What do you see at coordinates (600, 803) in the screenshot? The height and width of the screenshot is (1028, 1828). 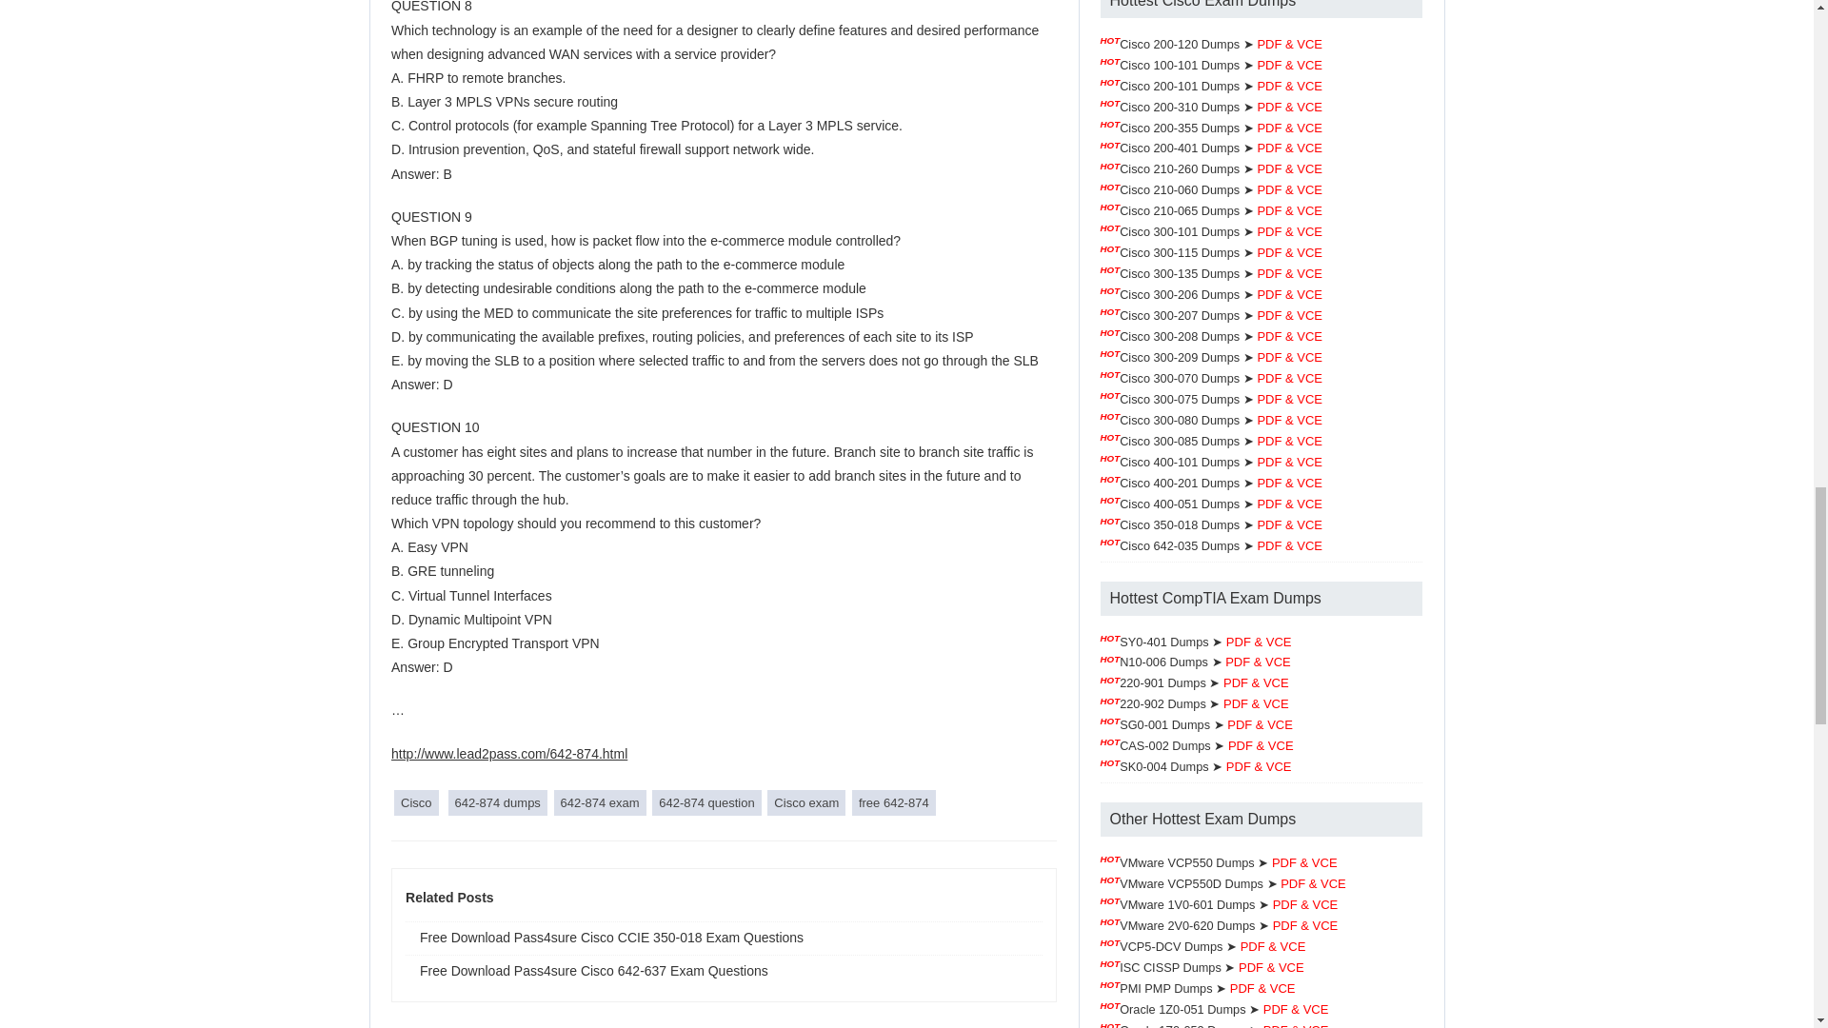 I see `642-874 exam` at bounding box center [600, 803].